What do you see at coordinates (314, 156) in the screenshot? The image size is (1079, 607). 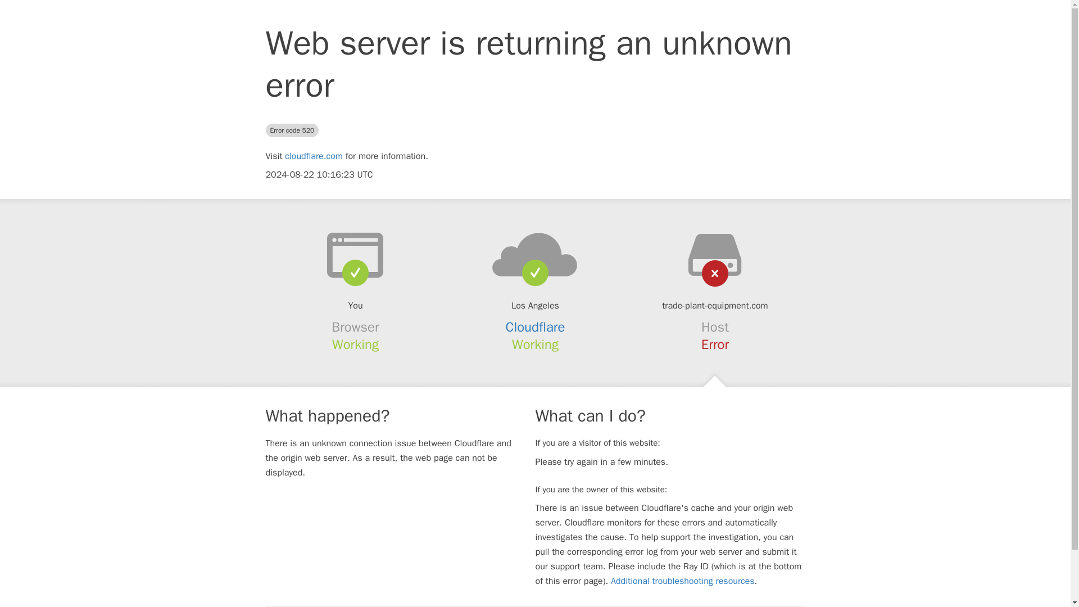 I see `cloudflare.com` at bounding box center [314, 156].